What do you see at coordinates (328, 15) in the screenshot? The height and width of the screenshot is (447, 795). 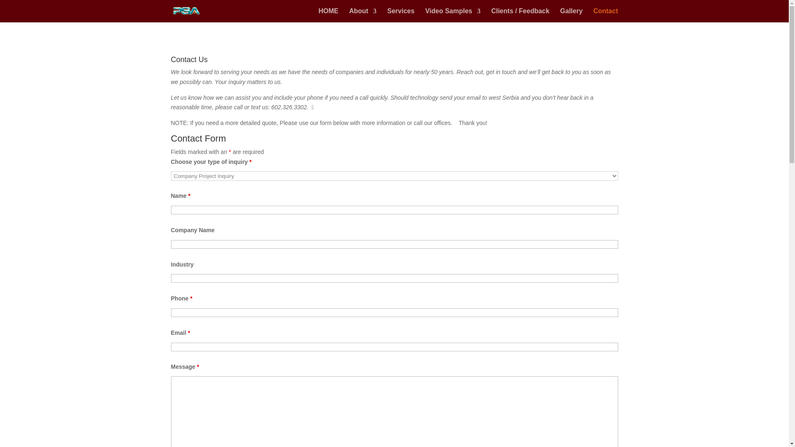 I see `HOME` at bounding box center [328, 15].